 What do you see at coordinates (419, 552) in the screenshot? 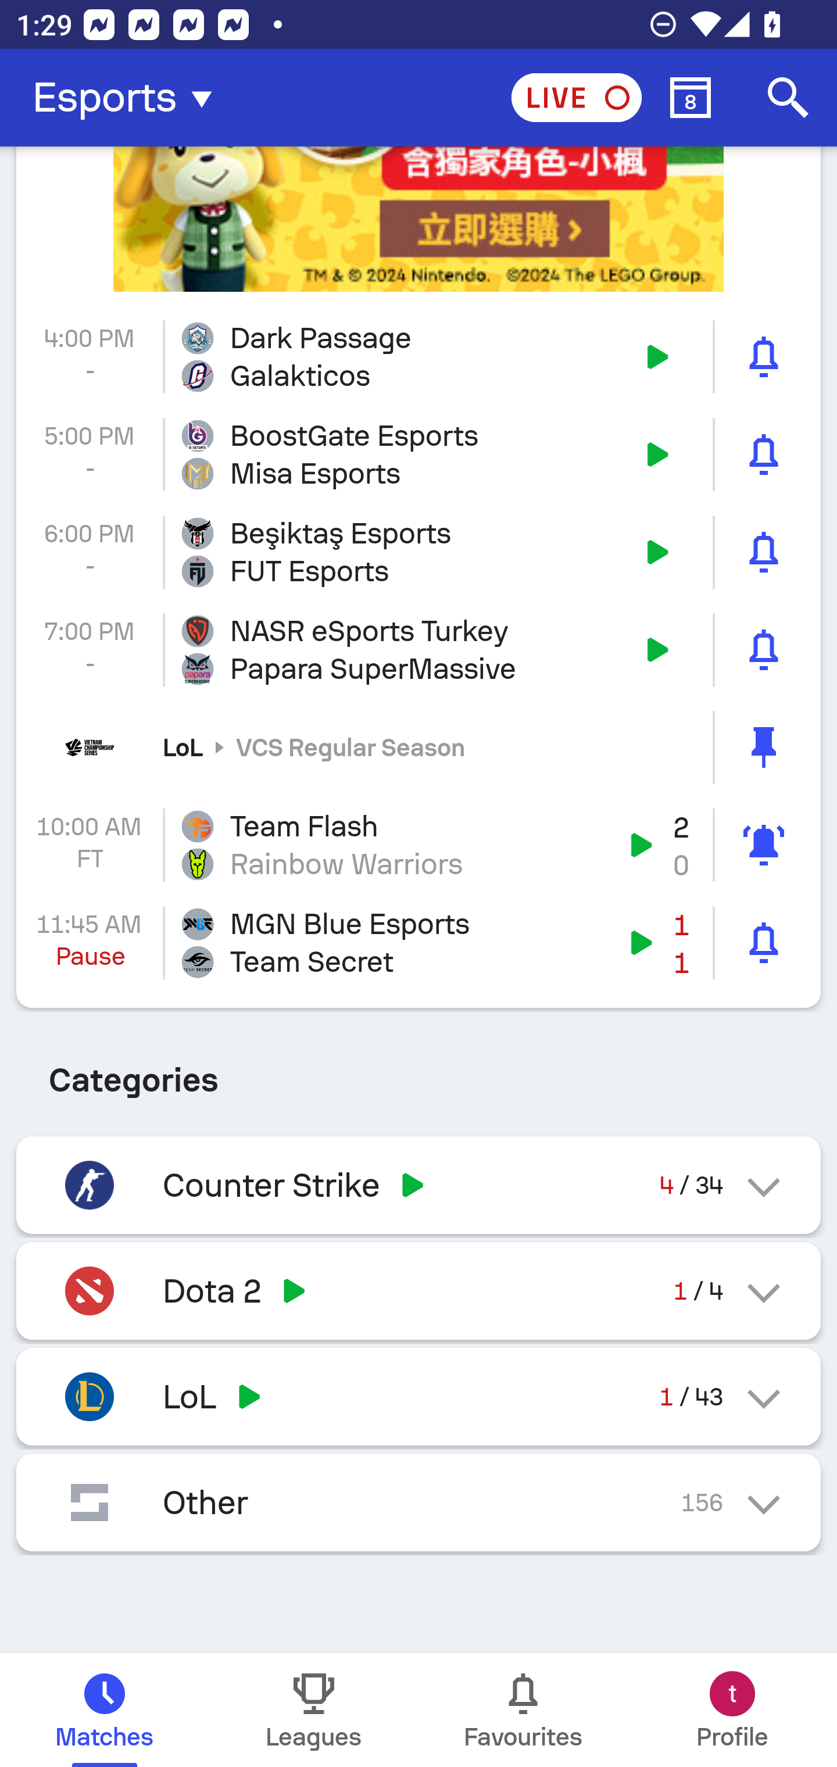
I see `6:00 PM - Beşiktaş Esports FUT Esports` at bounding box center [419, 552].